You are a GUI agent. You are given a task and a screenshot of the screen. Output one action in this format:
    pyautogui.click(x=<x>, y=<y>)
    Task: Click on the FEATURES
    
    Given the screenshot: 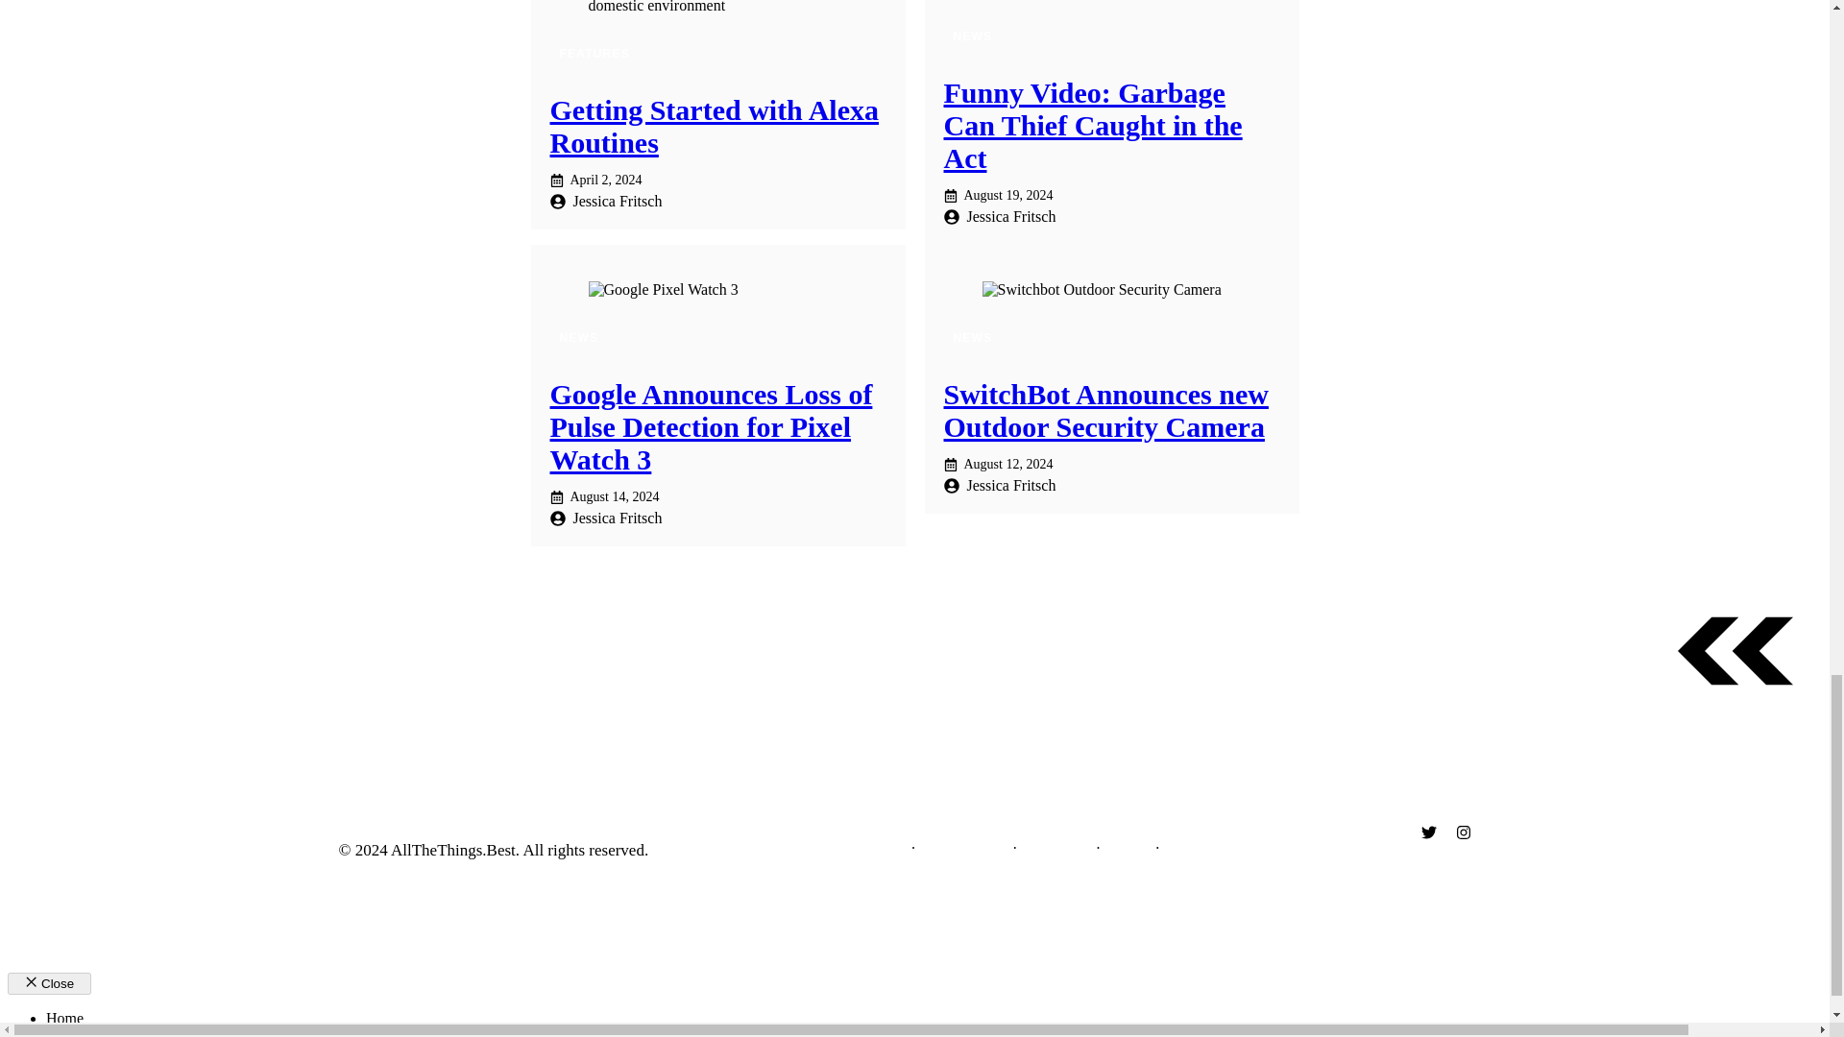 What is the action you would take?
    pyautogui.click(x=594, y=54)
    